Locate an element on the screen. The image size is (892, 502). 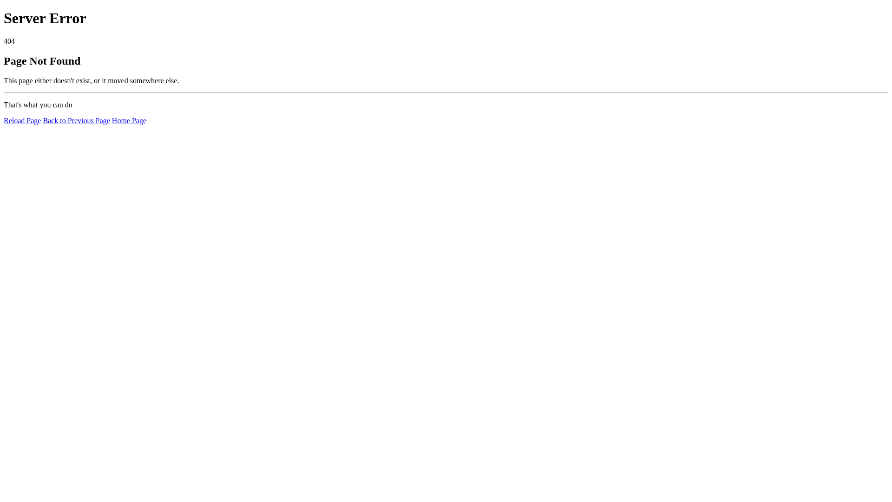
Back to Previous Page is located at coordinates (76, 121).